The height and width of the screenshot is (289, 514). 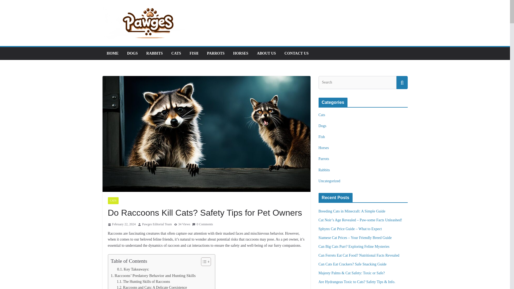 I want to click on DOGS, so click(x=132, y=53).